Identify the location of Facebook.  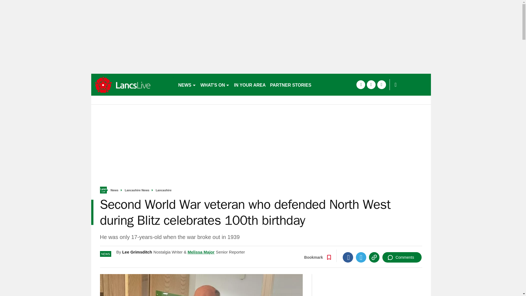
(348, 257).